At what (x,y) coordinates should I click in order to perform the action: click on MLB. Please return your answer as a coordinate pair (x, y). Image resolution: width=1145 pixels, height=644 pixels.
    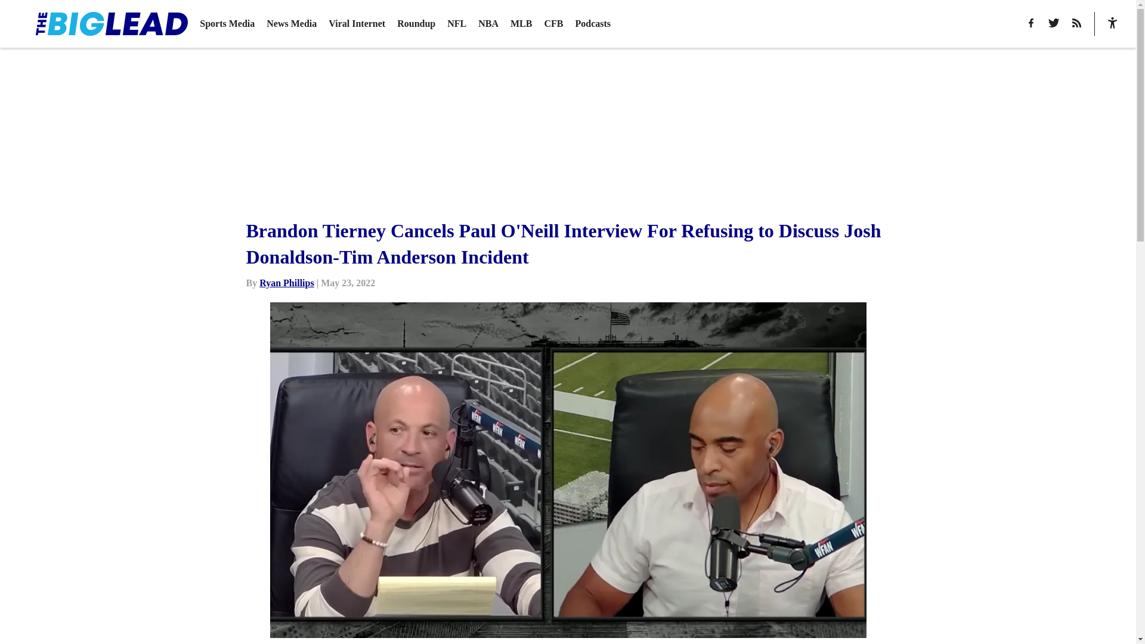
    Looking at the image, I should click on (521, 24).